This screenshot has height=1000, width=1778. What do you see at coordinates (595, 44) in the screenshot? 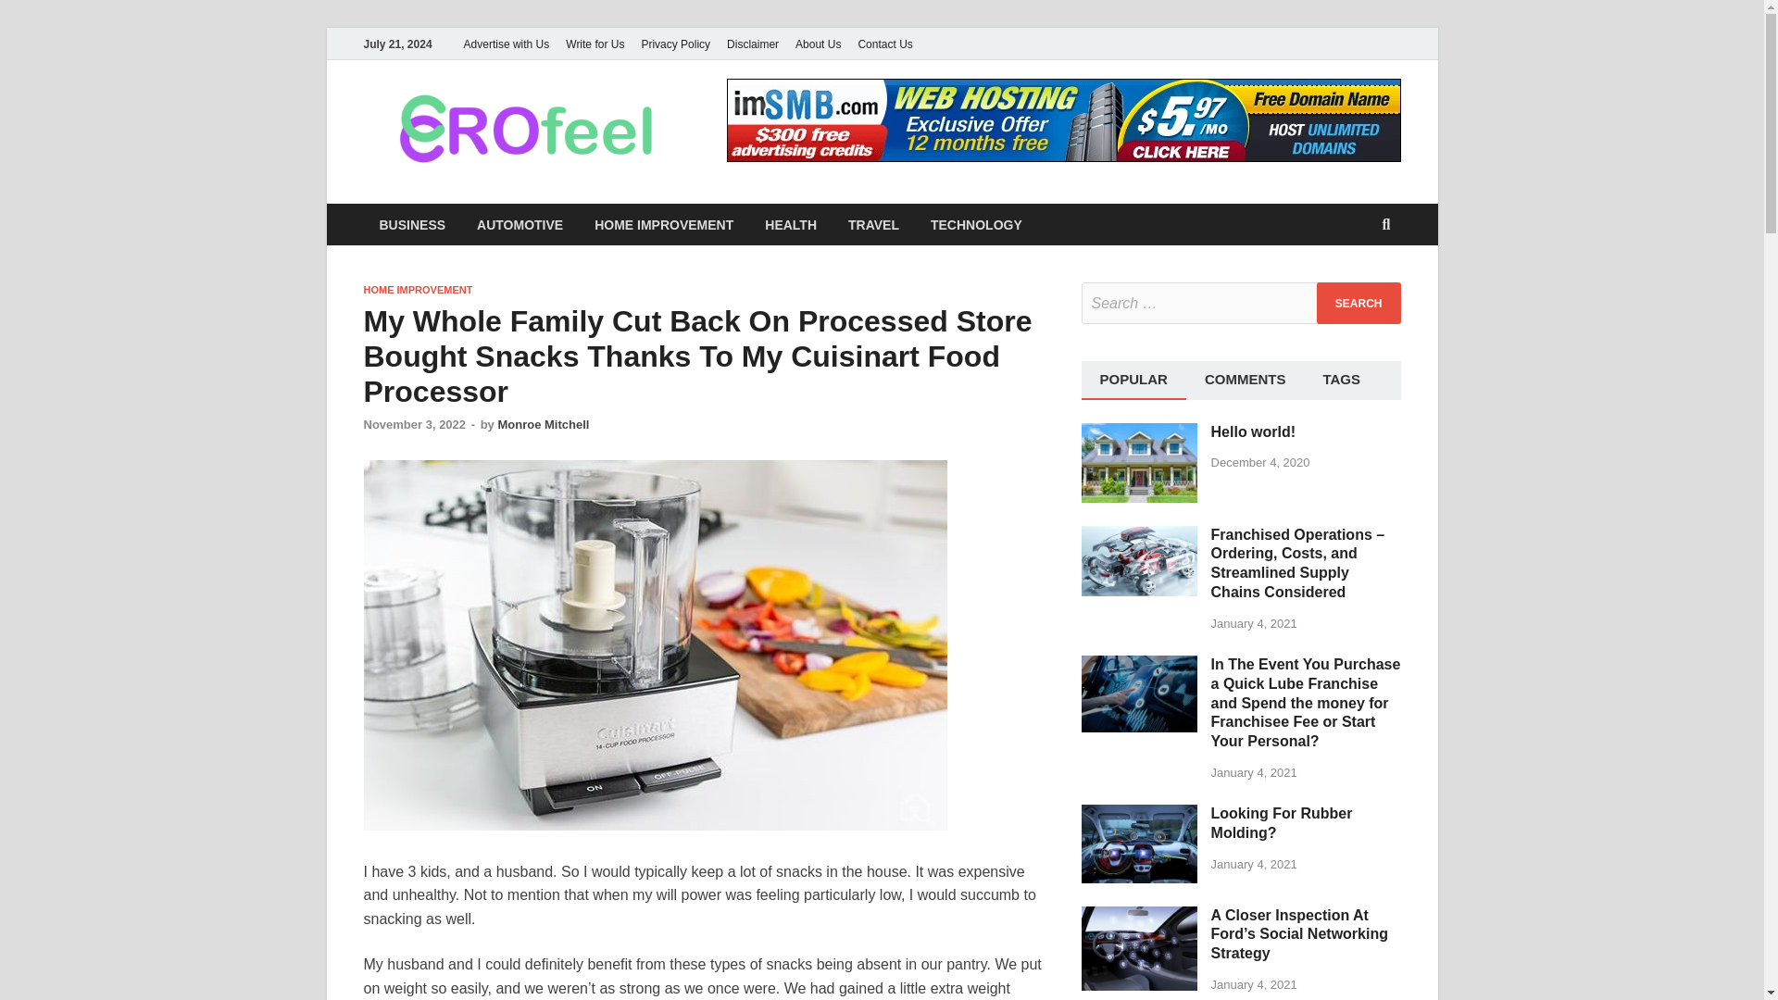
I see `Write for Us` at bounding box center [595, 44].